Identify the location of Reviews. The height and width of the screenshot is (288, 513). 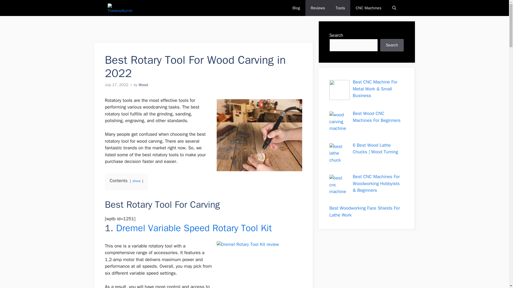
(318, 8).